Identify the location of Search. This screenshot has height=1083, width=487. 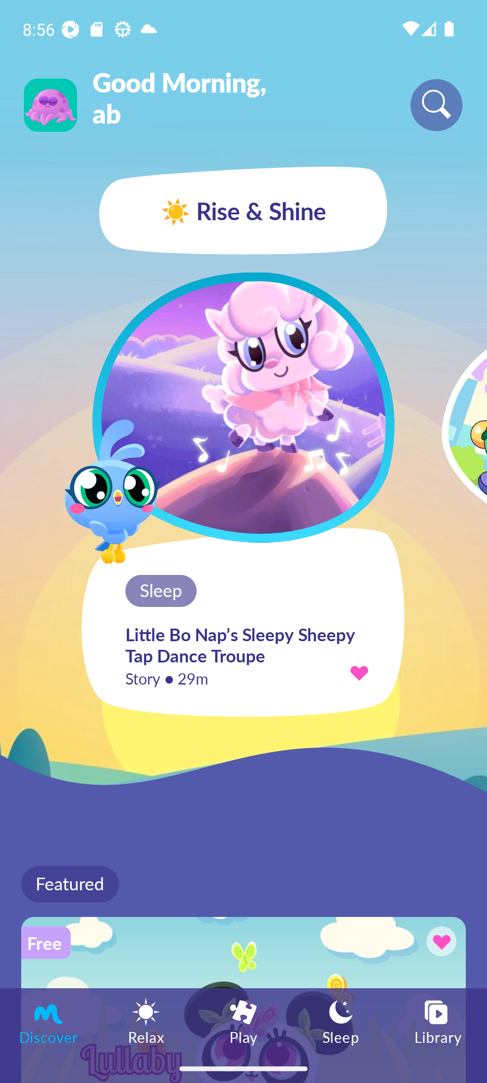
(436, 105).